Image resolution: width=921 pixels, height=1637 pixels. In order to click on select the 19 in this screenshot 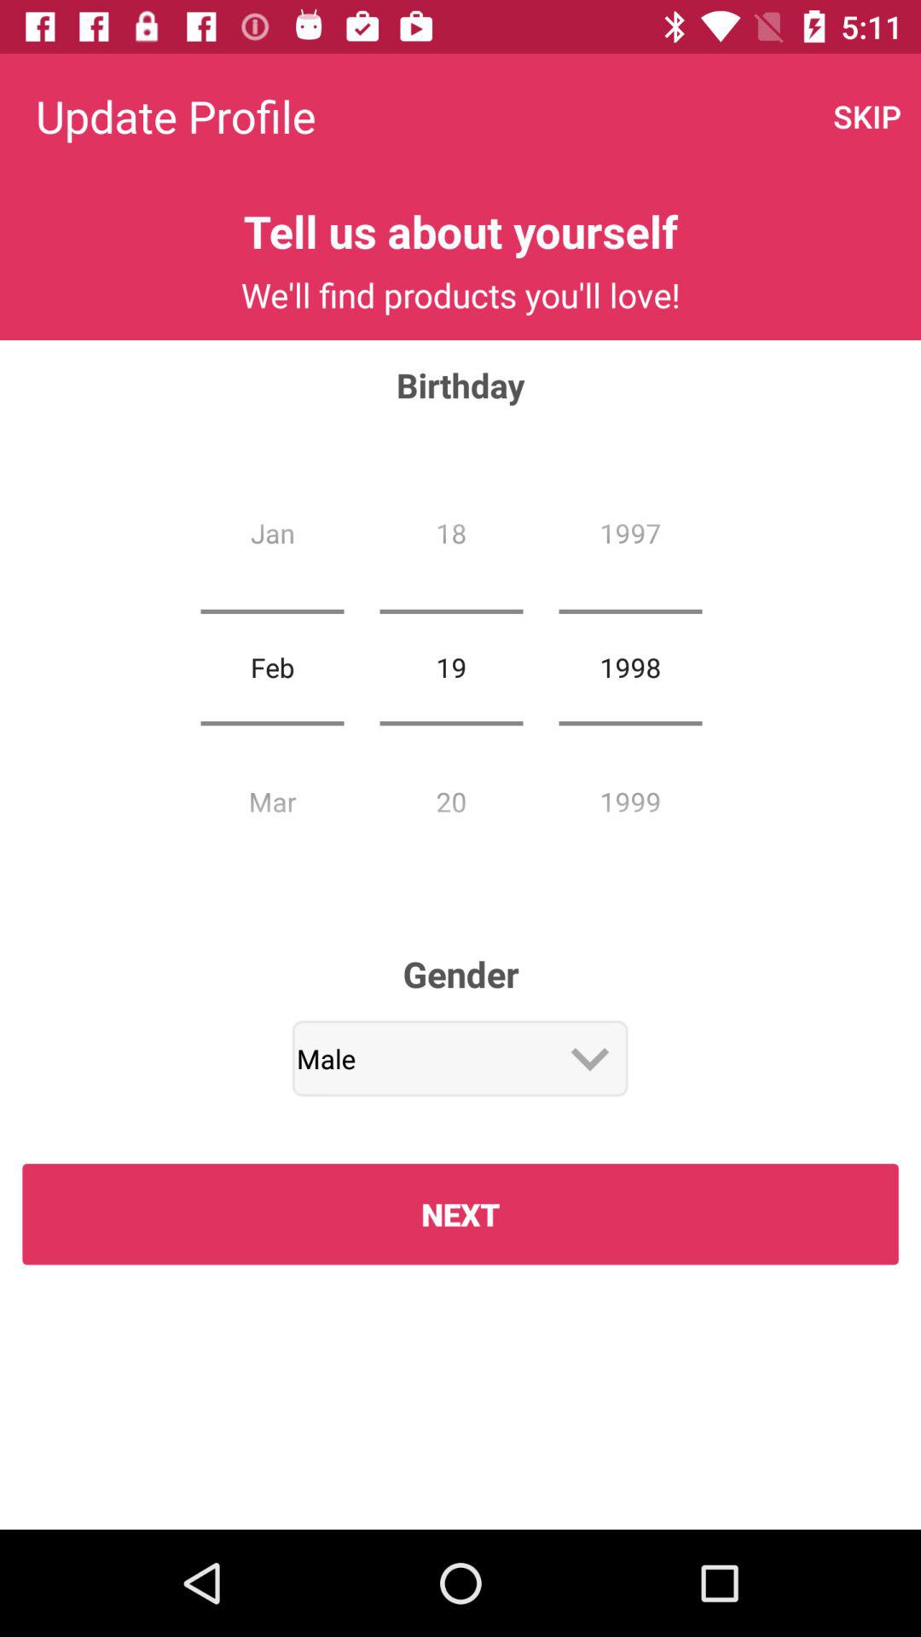, I will do `click(451, 667)`.